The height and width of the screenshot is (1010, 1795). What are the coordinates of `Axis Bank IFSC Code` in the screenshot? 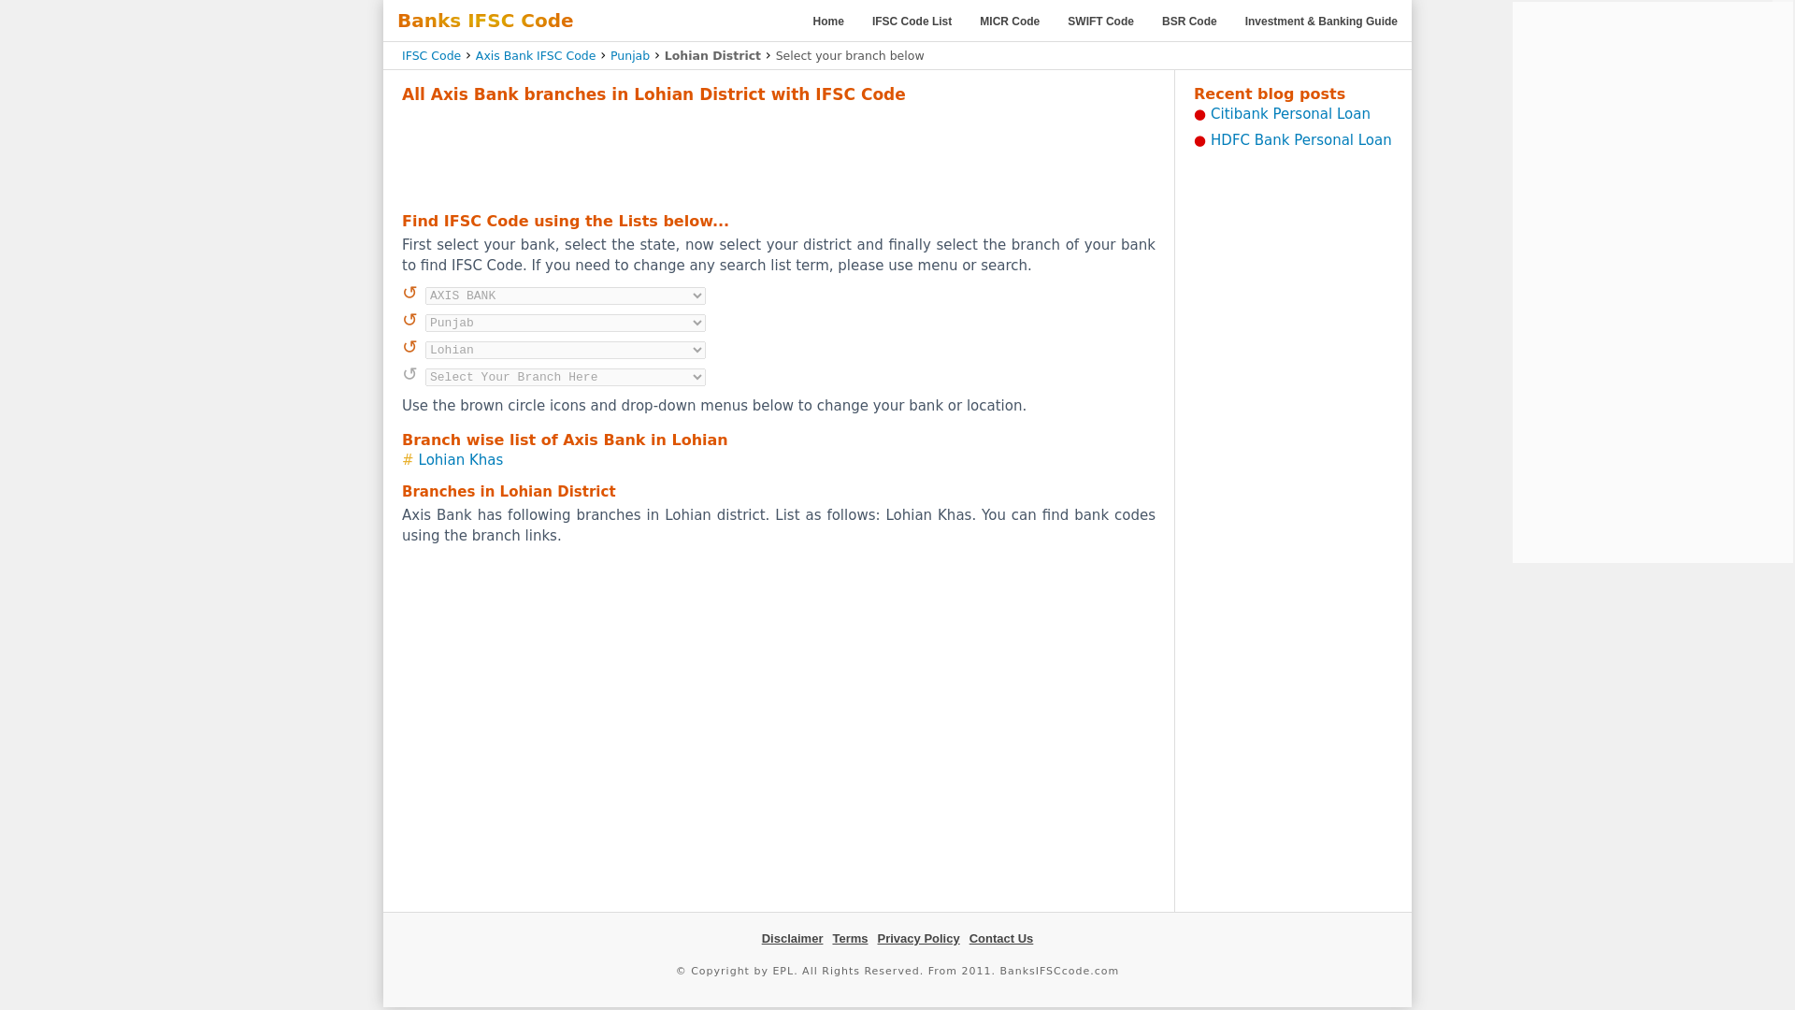 It's located at (535, 54).